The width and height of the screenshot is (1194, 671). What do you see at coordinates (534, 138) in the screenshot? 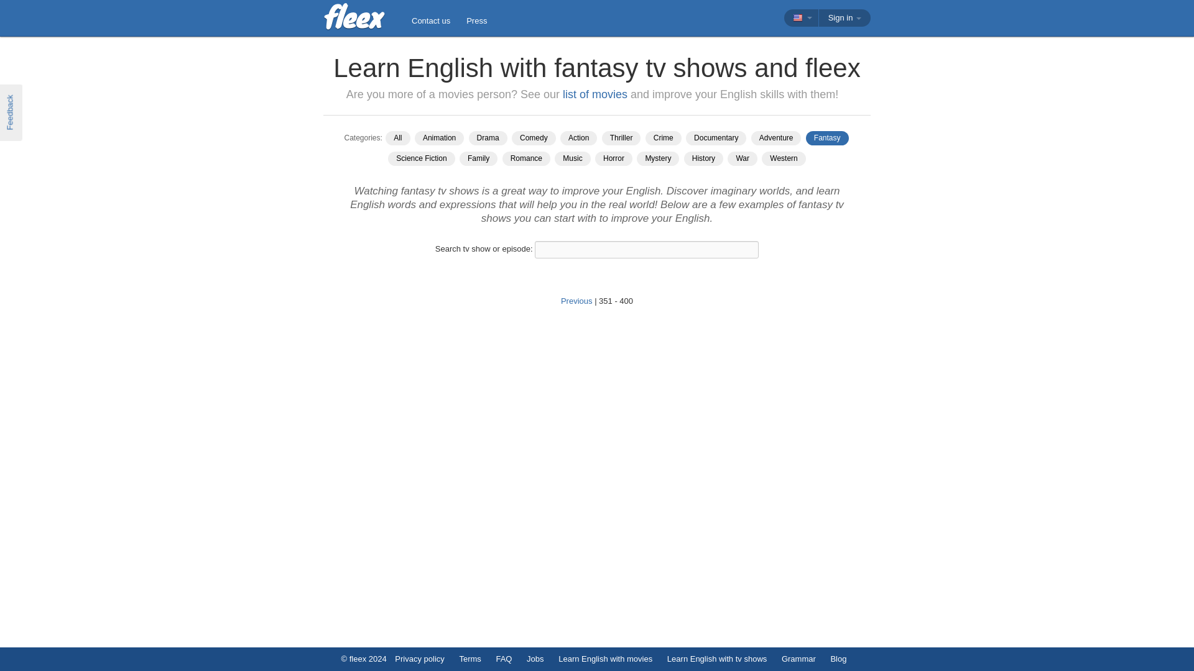
I see `Comedy` at bounding box center [534, 138].